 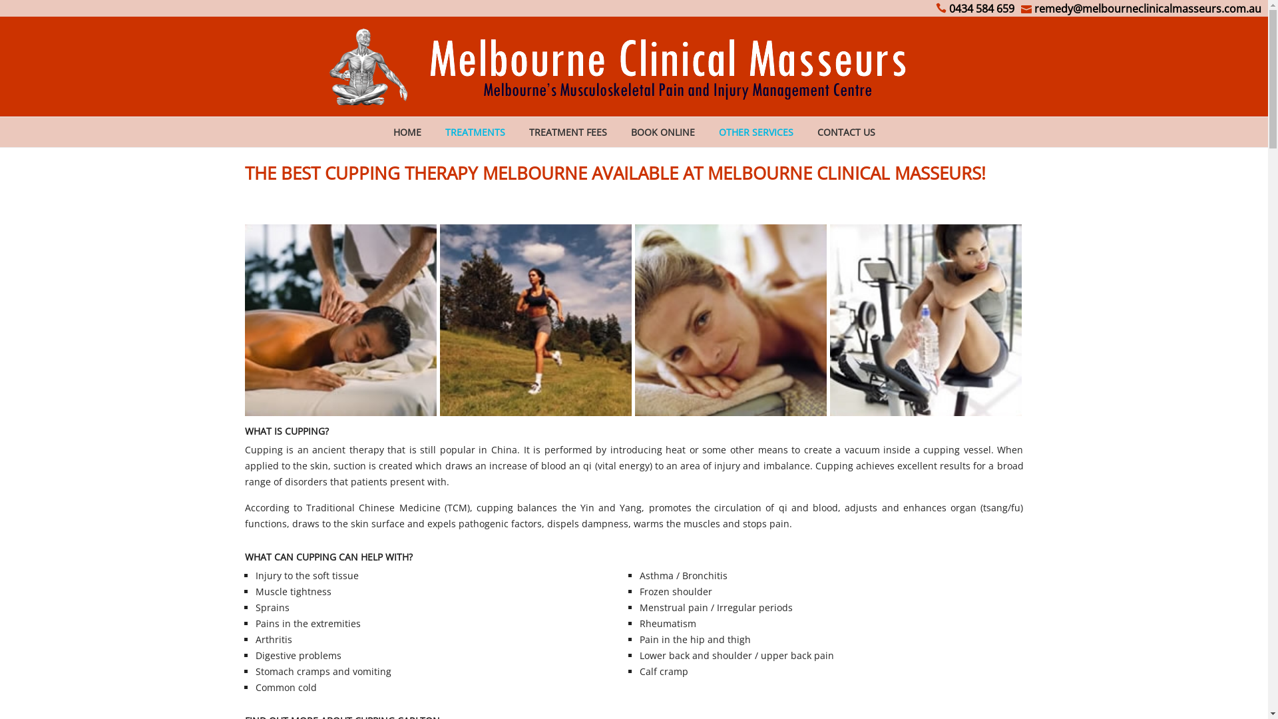 What do you see at coordinates (341, 320) in the screenshot?
I see `Lymphatic Drainage Carlton - Melbourne Clinical Masseurs` at bounding box center [341, 320].